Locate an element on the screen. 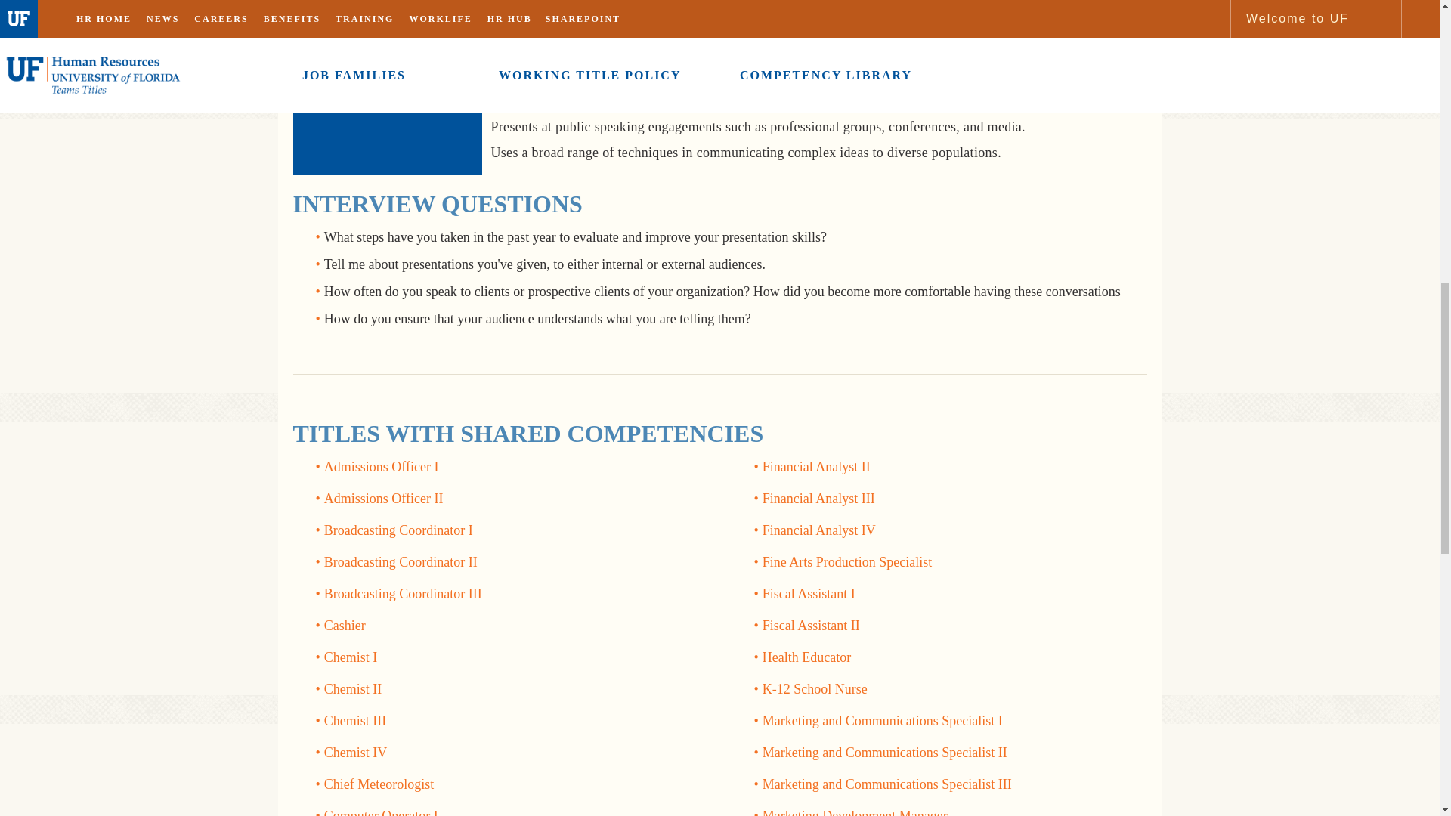 The width and height of the screenshot is (1451, 816). Broadcasting Coordinator II is located at coordinates (401, 562).